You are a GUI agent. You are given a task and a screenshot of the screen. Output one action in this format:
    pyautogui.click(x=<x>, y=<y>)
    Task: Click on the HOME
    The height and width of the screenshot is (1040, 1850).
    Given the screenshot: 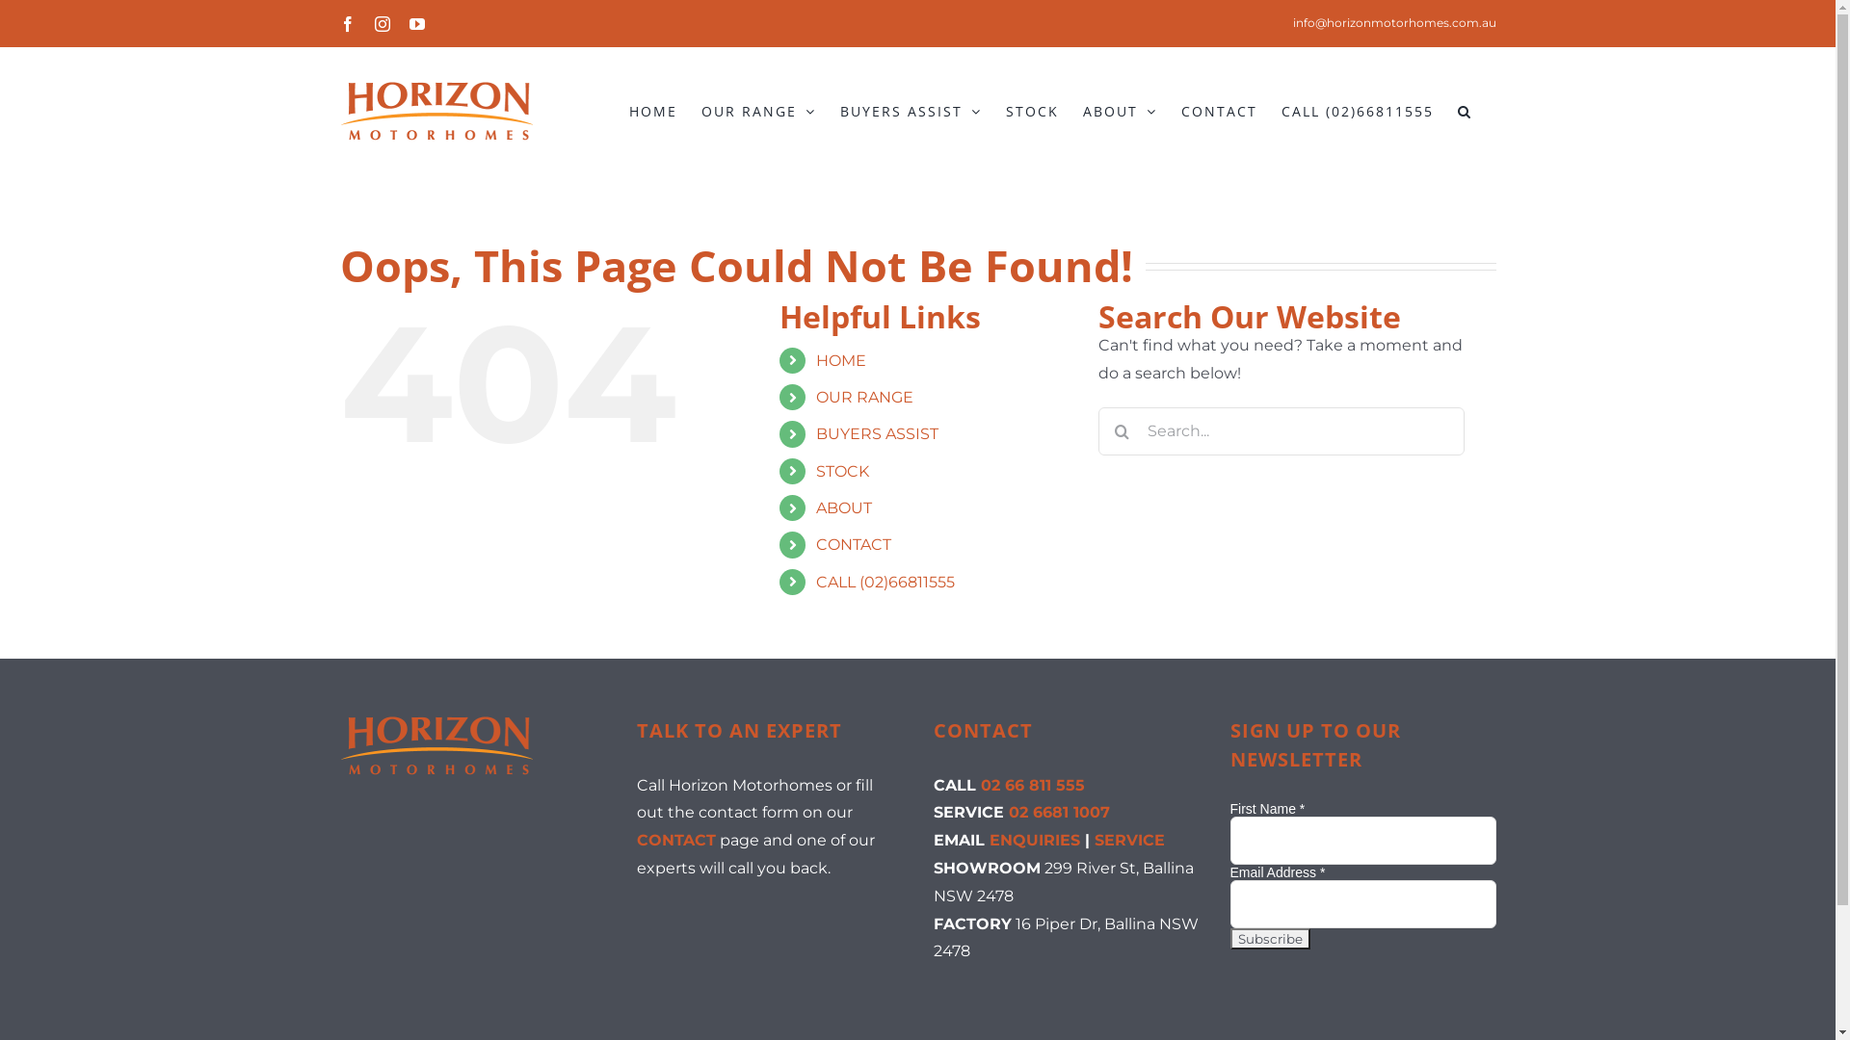 What is the action you would take?
    pyautogui.click(x=841, y=360)
    